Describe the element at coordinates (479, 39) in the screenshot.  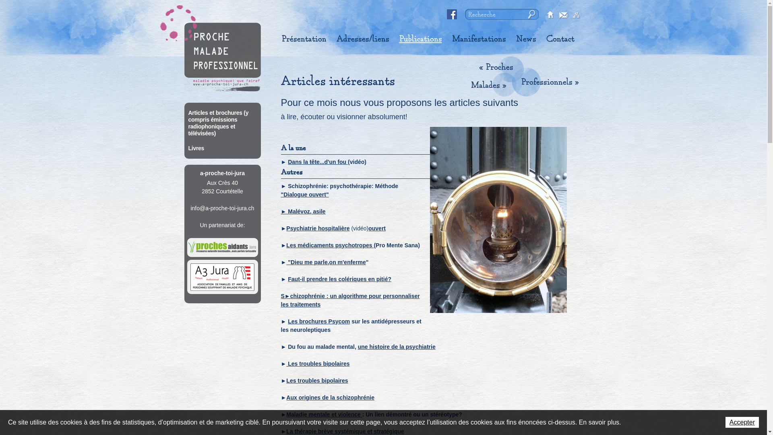
I see `Manifestations` at that location.